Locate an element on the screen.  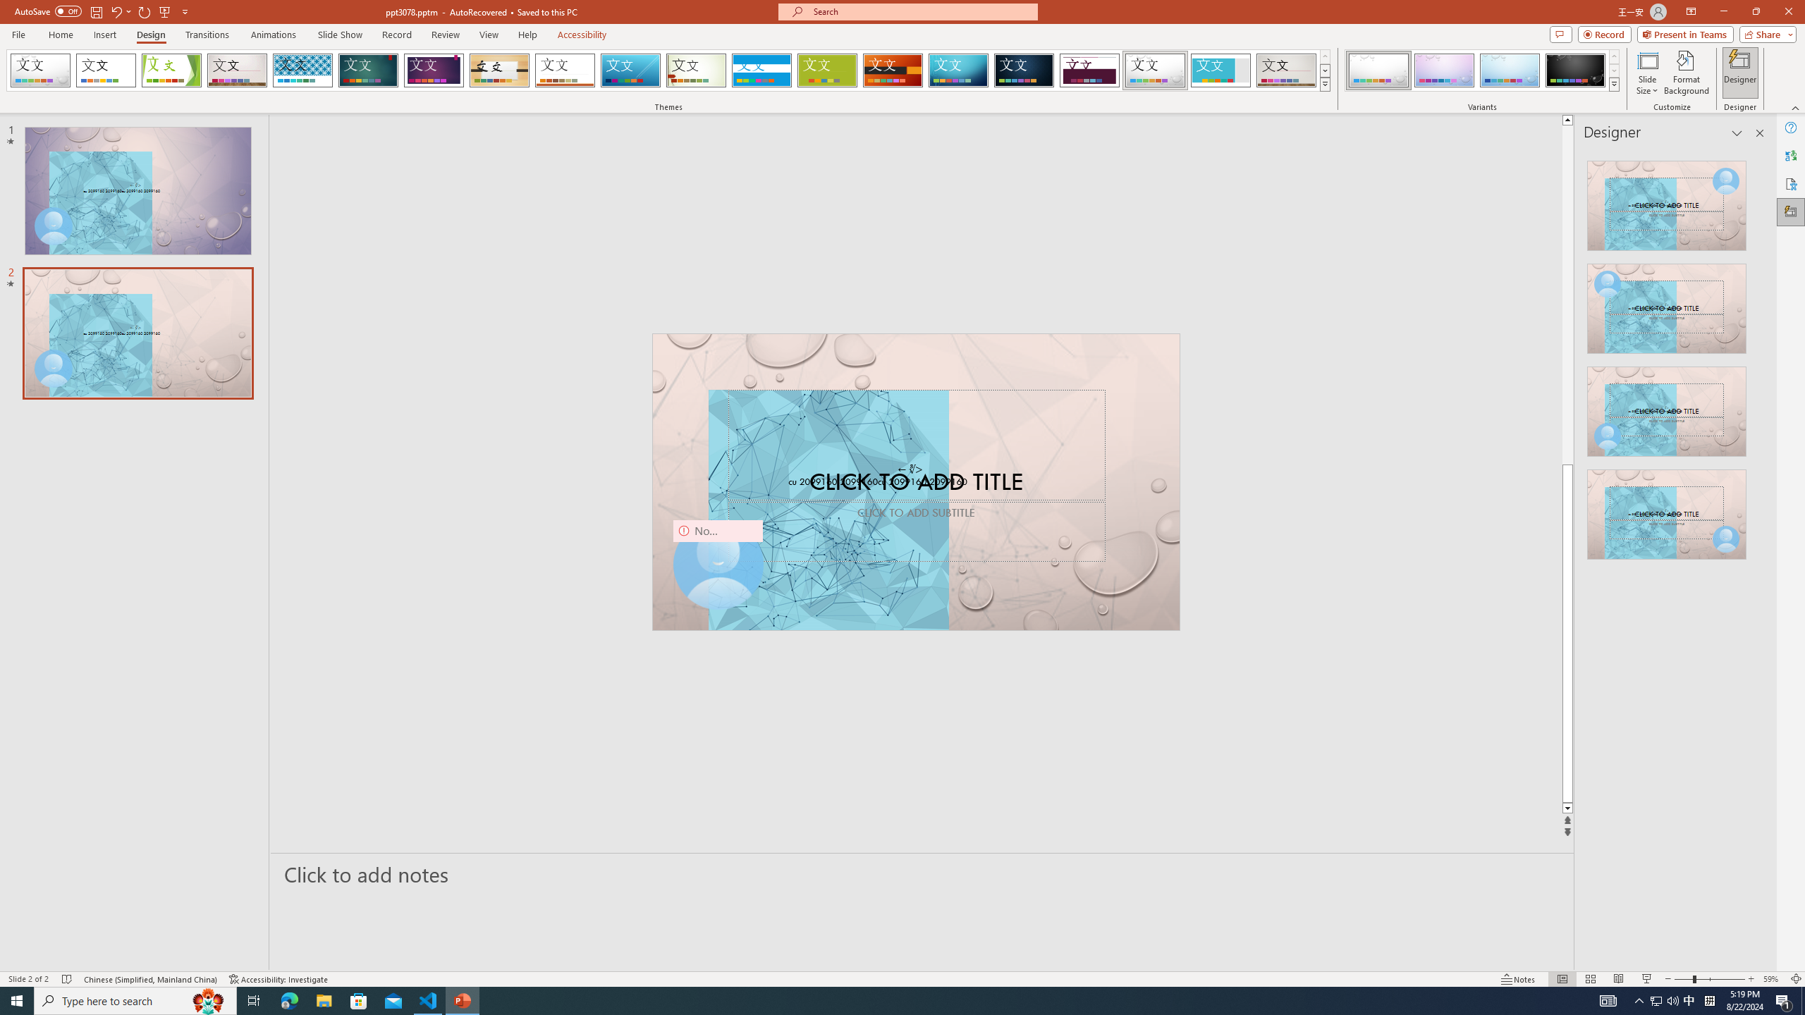
Format Background is located at coordinates (1687, 73).